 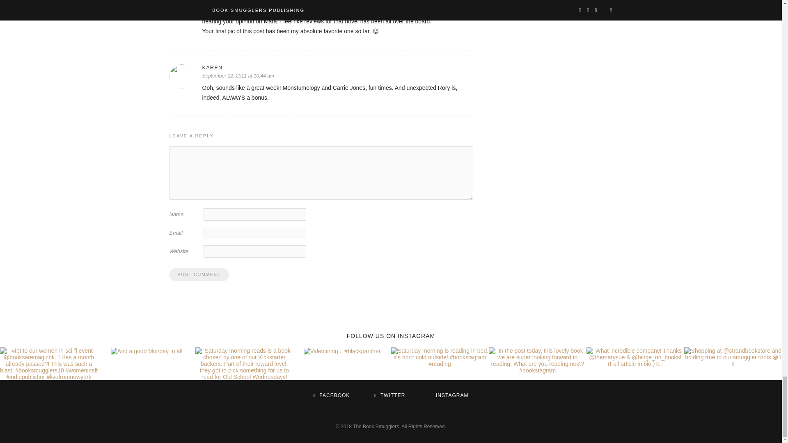 What do you see at coordinates (147, 351) in the screenshot?
I see `And a good Monday to all` at bounding box center [147, 351].